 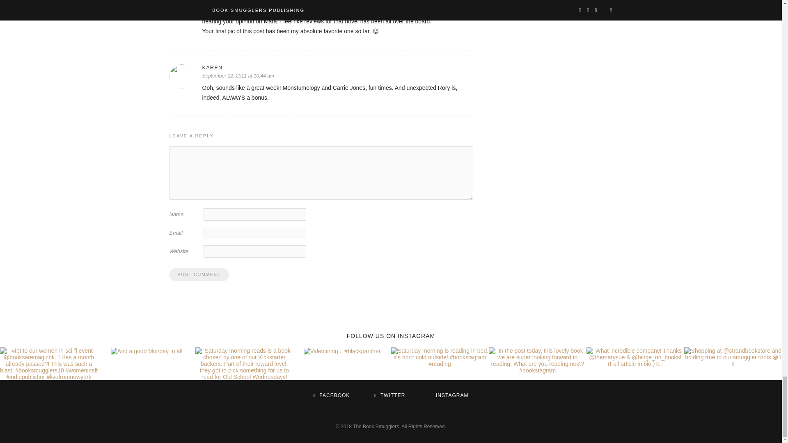 What do you see at coordinates (147, 351) in the screenshot?
I see `And a good Monday to all` at bounding box center [147, 351].